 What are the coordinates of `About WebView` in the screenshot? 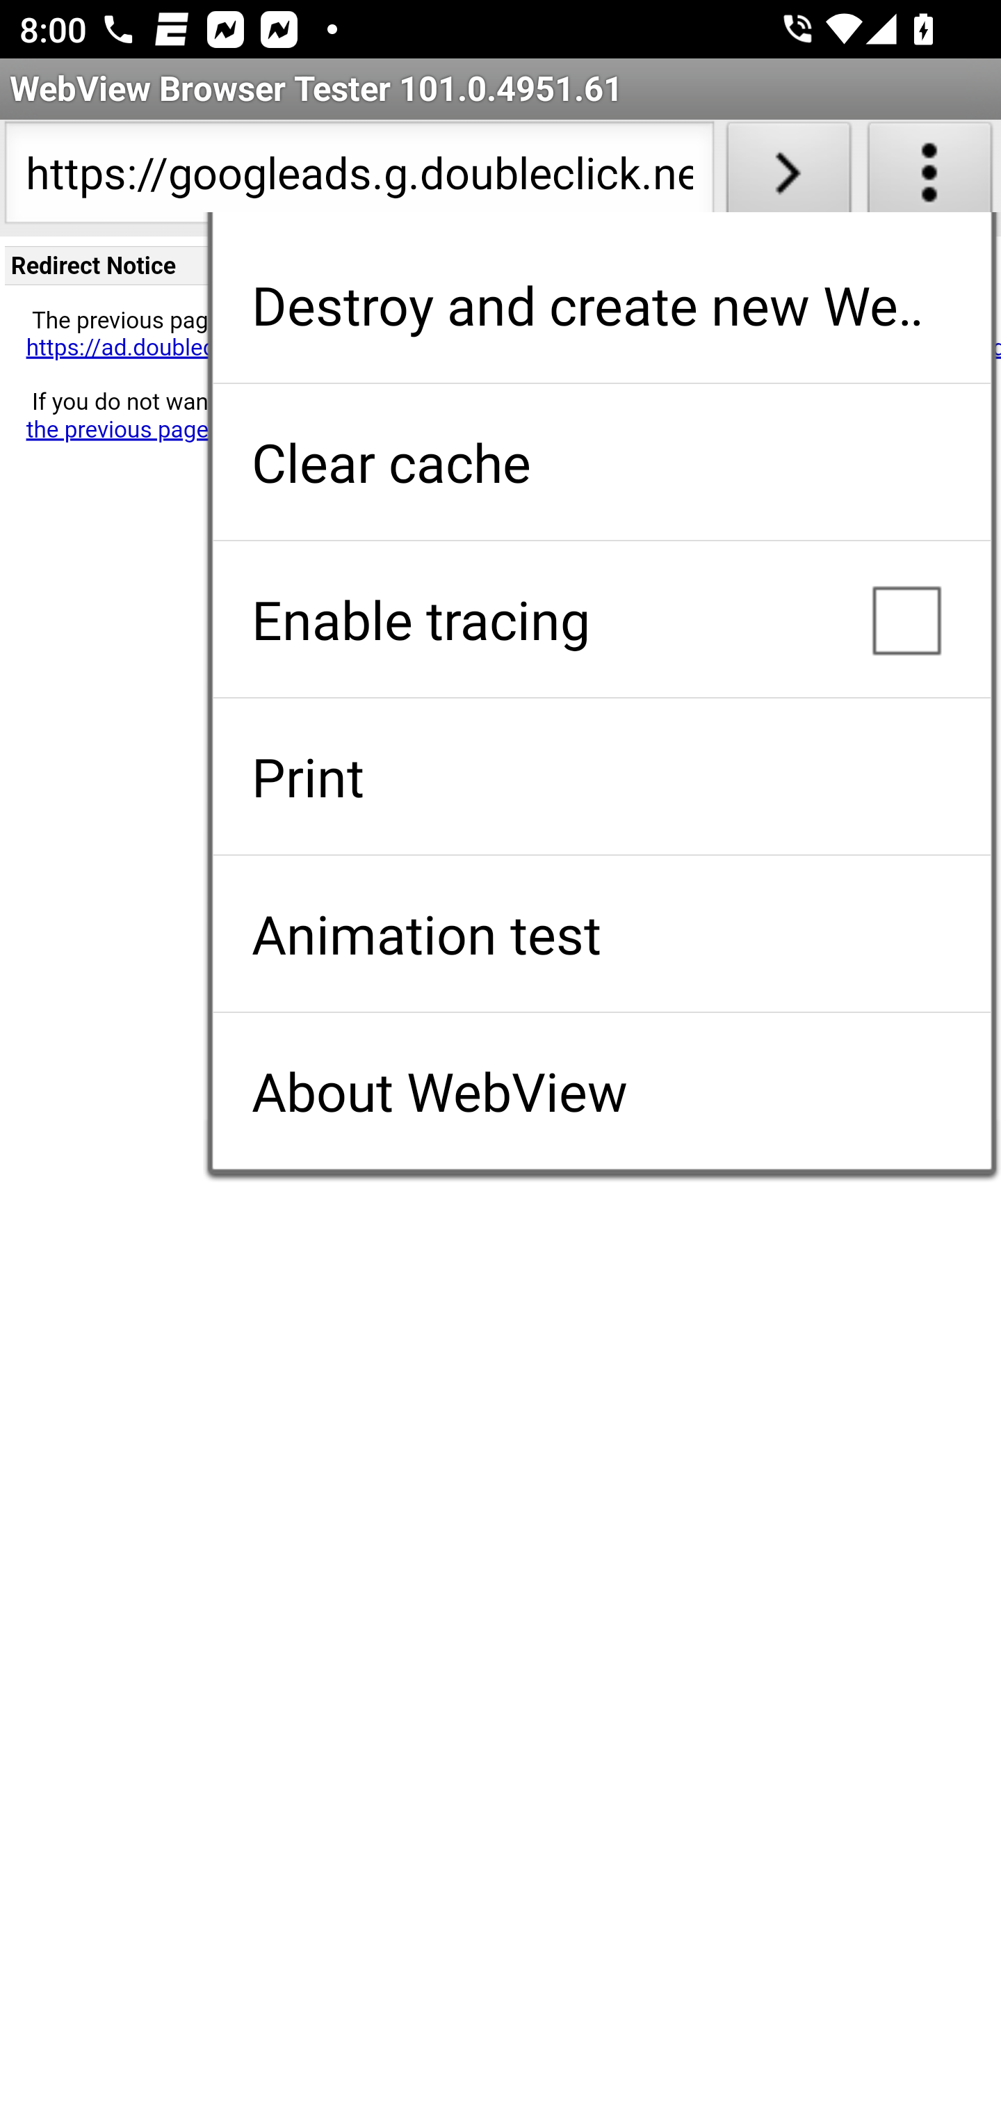 It's located at (601, 1091).